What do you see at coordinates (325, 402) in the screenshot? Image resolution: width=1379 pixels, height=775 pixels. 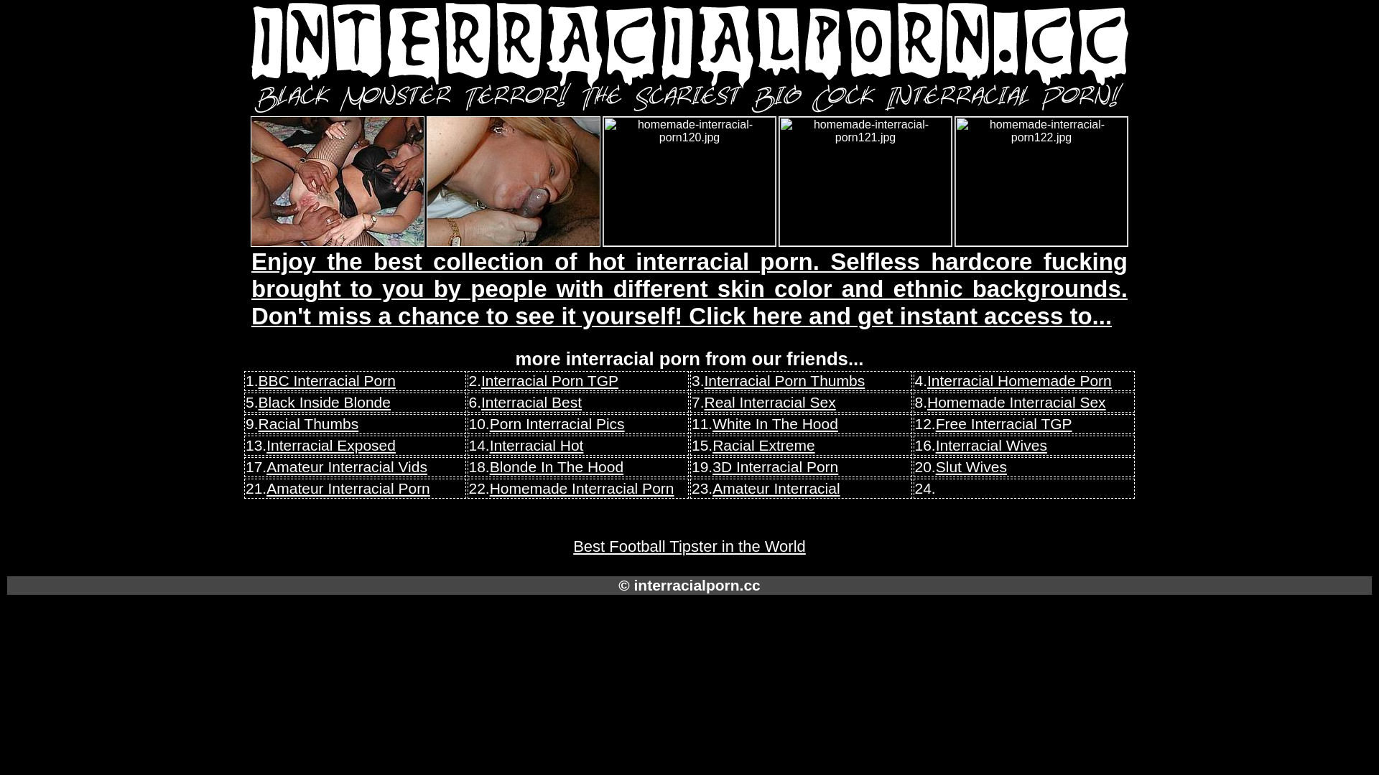 I see `Black Inside Blonde` at bounding box center [325, 402].